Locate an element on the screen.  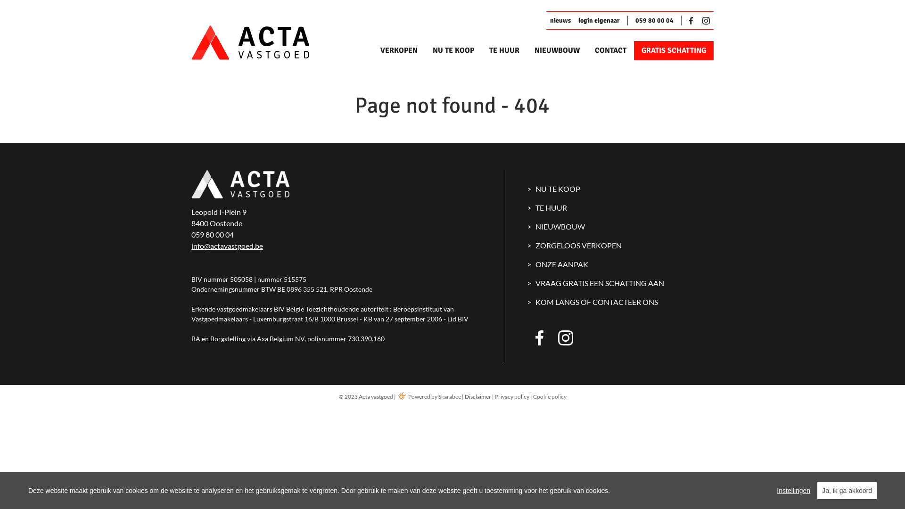
Instellingen is located at coordinates (794, 491).